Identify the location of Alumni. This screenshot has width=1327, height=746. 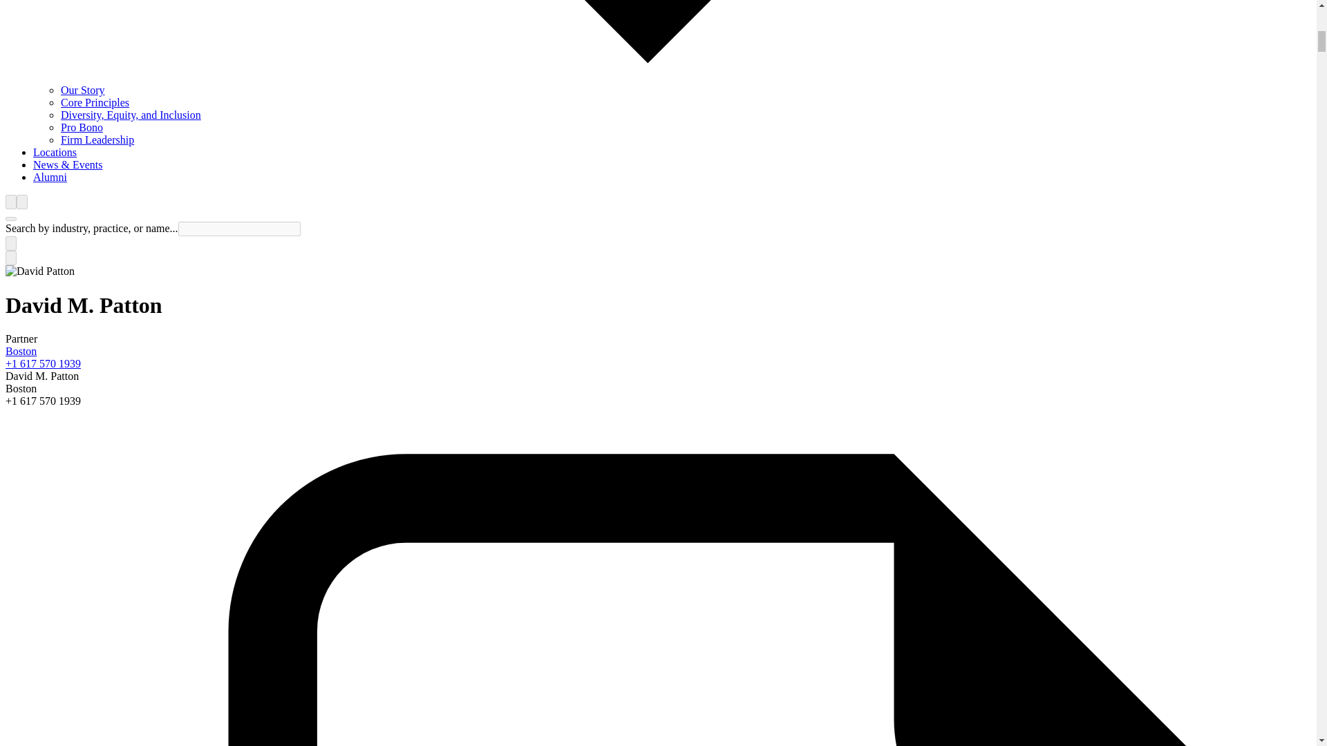
(50, 177).